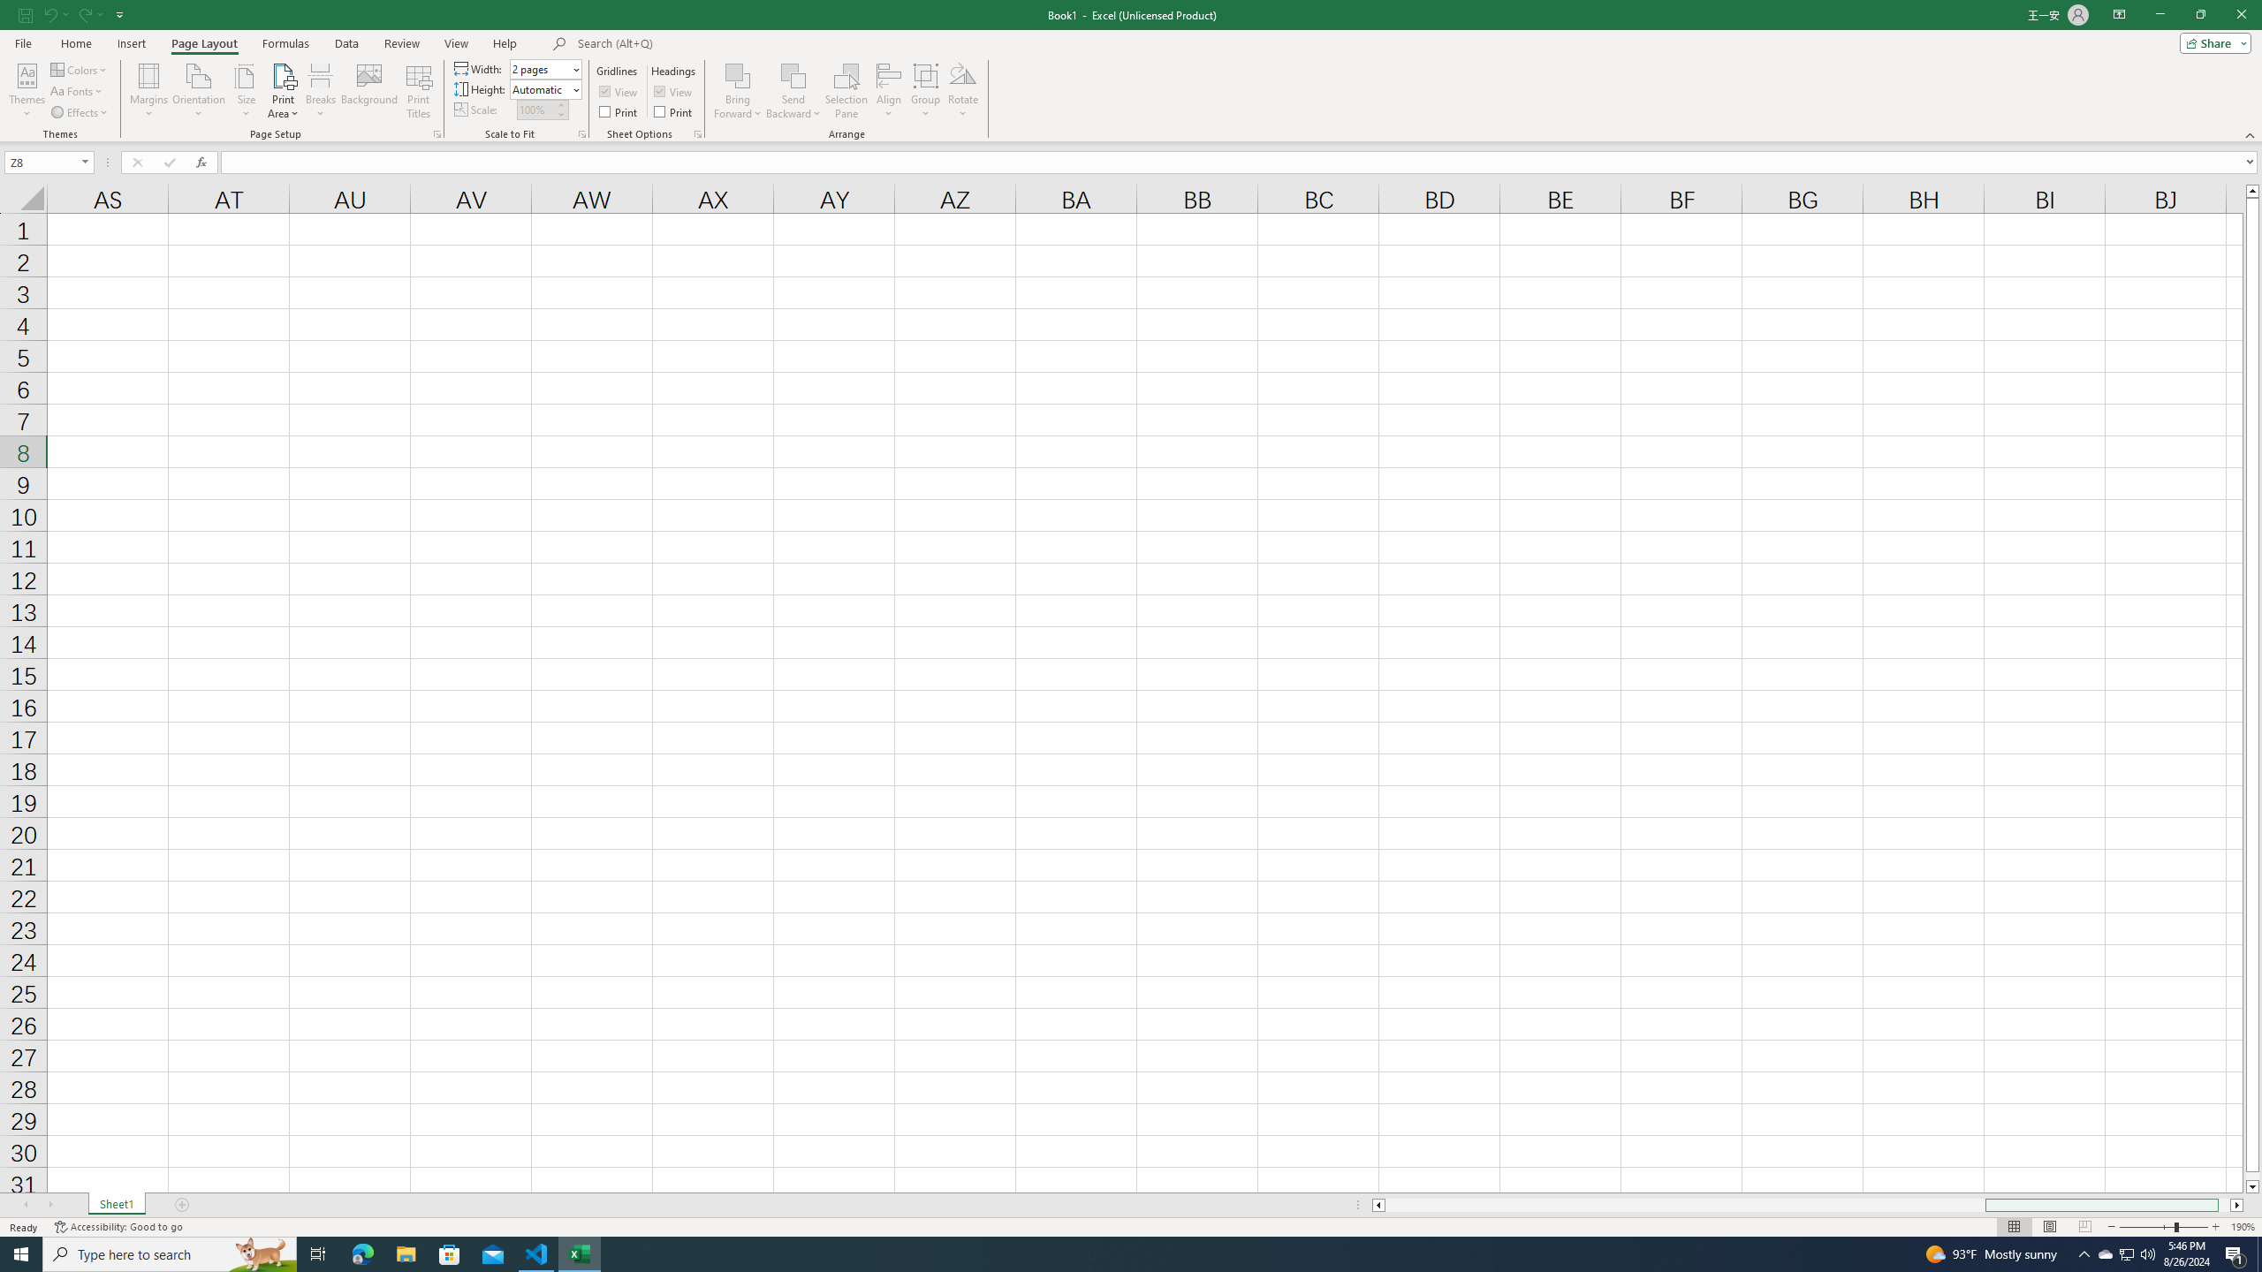 This screenshot has width=2262, height=1272. What do you see at coordinates (541, 69) in the screenshot?
I see `Width` at bounding box center [541, 69].